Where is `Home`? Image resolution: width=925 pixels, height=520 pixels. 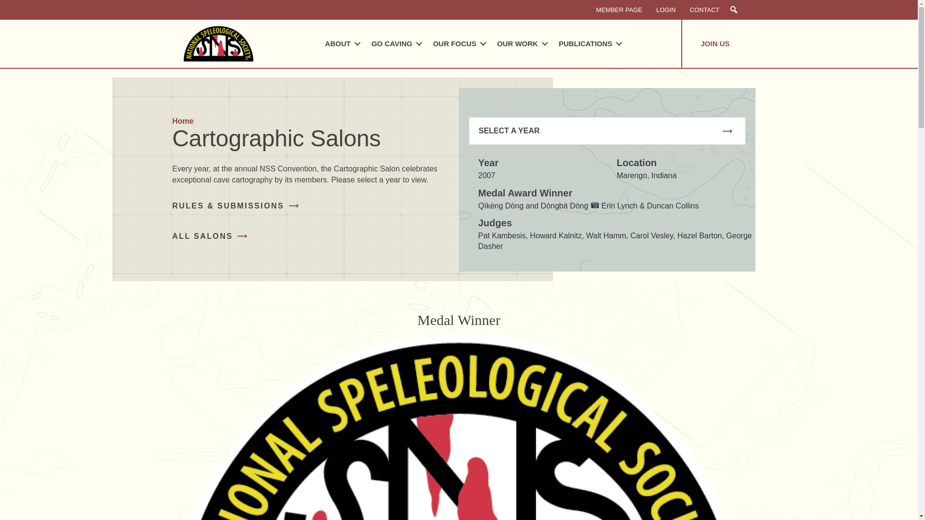
Home is located at coordinates (183, 121).